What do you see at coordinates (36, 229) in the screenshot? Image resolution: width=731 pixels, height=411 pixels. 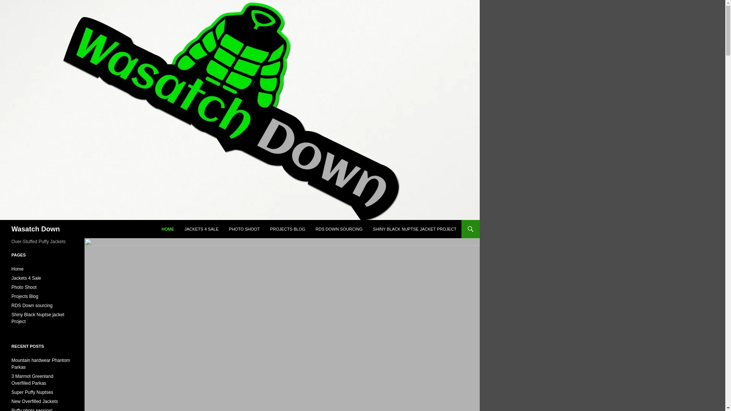 I see `Wasatch Down` at bounding box center [36, 229].